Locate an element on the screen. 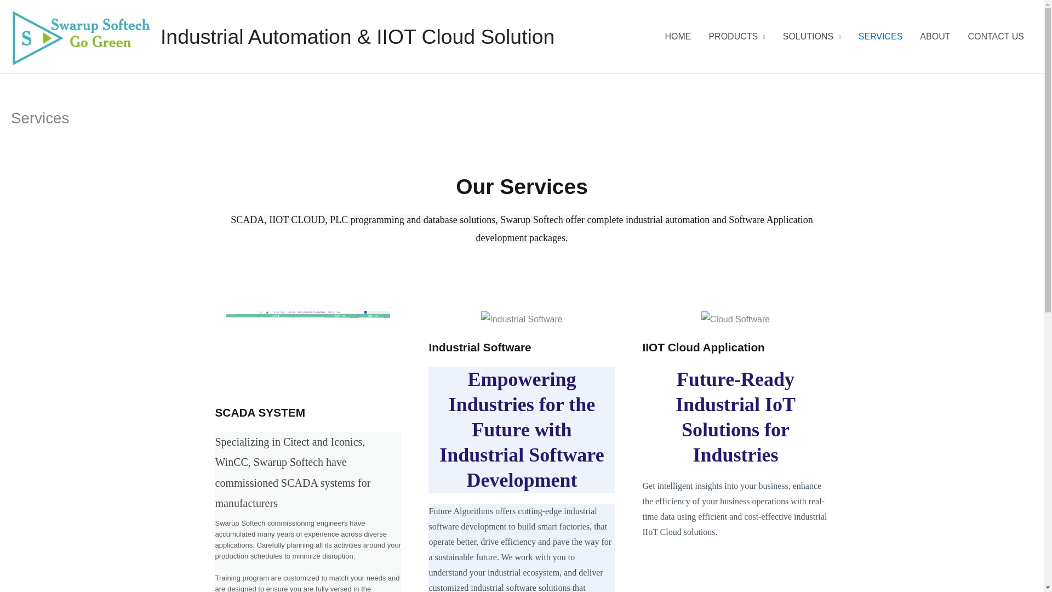 The width and height of the screenshot is (1052, 592). CONTACT US is located at coordinates (996, 36).